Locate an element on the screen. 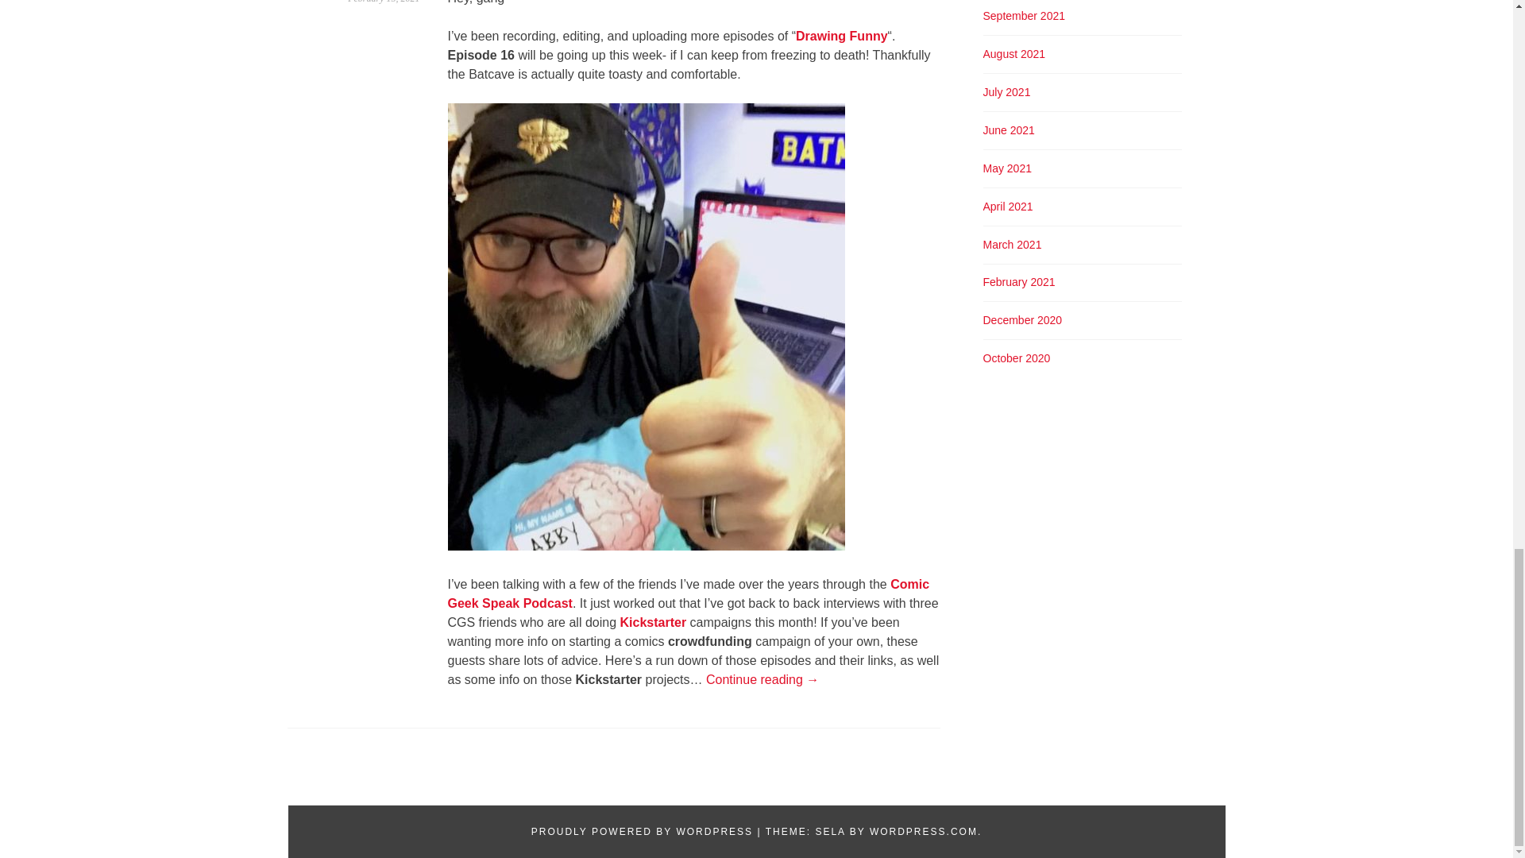  A Semantic Personal Publishing Platform is located at coordinates (642, 832).